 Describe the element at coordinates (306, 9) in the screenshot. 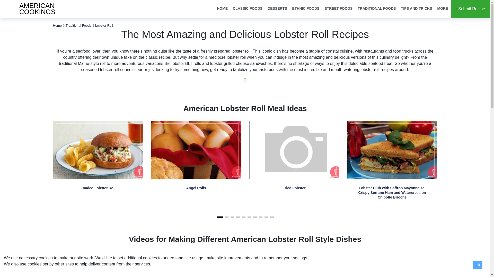

I see `Traditional Foods` at that location.